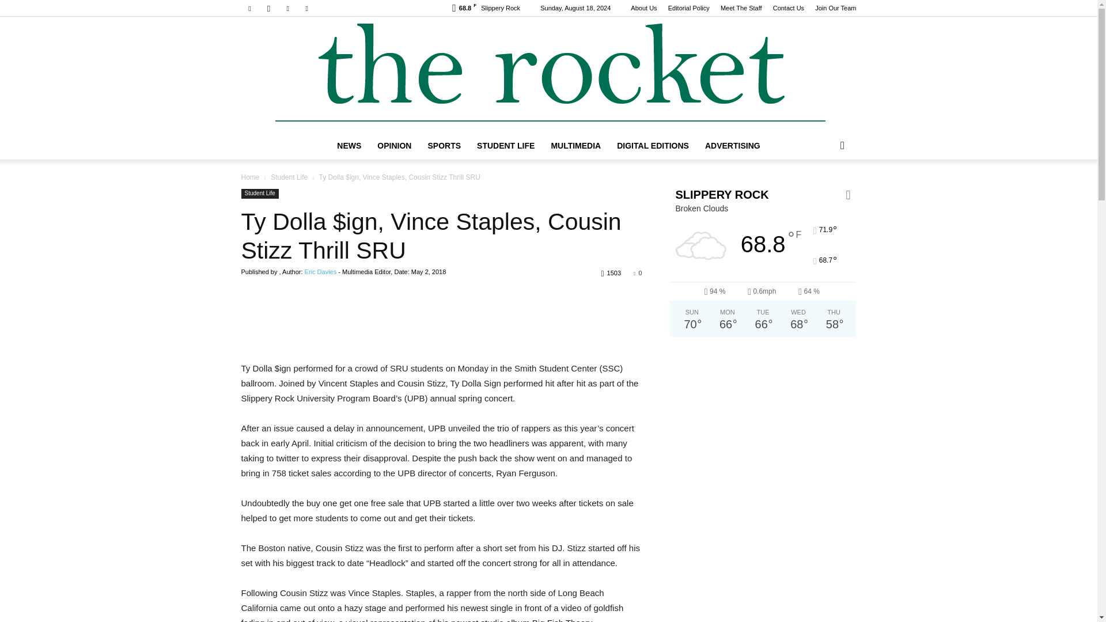  What do you see at coordinates (306, 8) in the screenshot?
I see `Youtube` at bounding box center [306, 8].